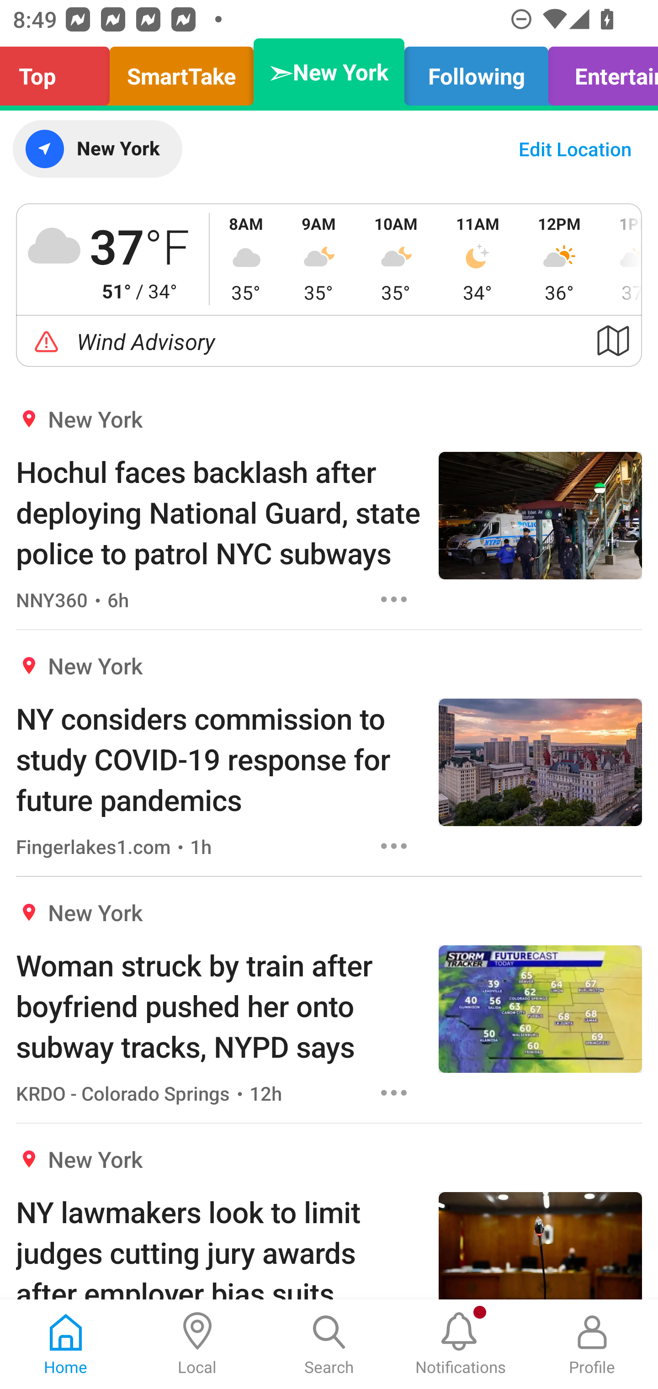 Image resolution: width=658 pixels, height=1389 pixels. I want to click on Local, so click(197, 1344).